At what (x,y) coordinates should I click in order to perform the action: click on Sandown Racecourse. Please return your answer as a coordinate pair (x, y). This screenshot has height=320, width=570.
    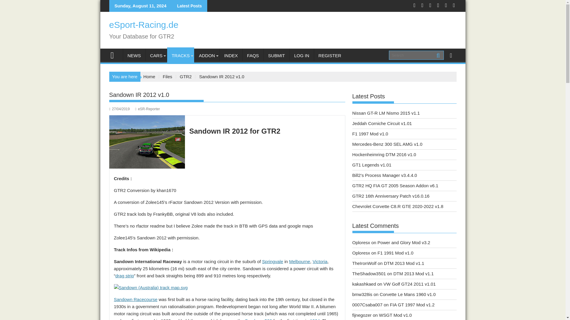
    Looking at the image, I should click on (136, 299).